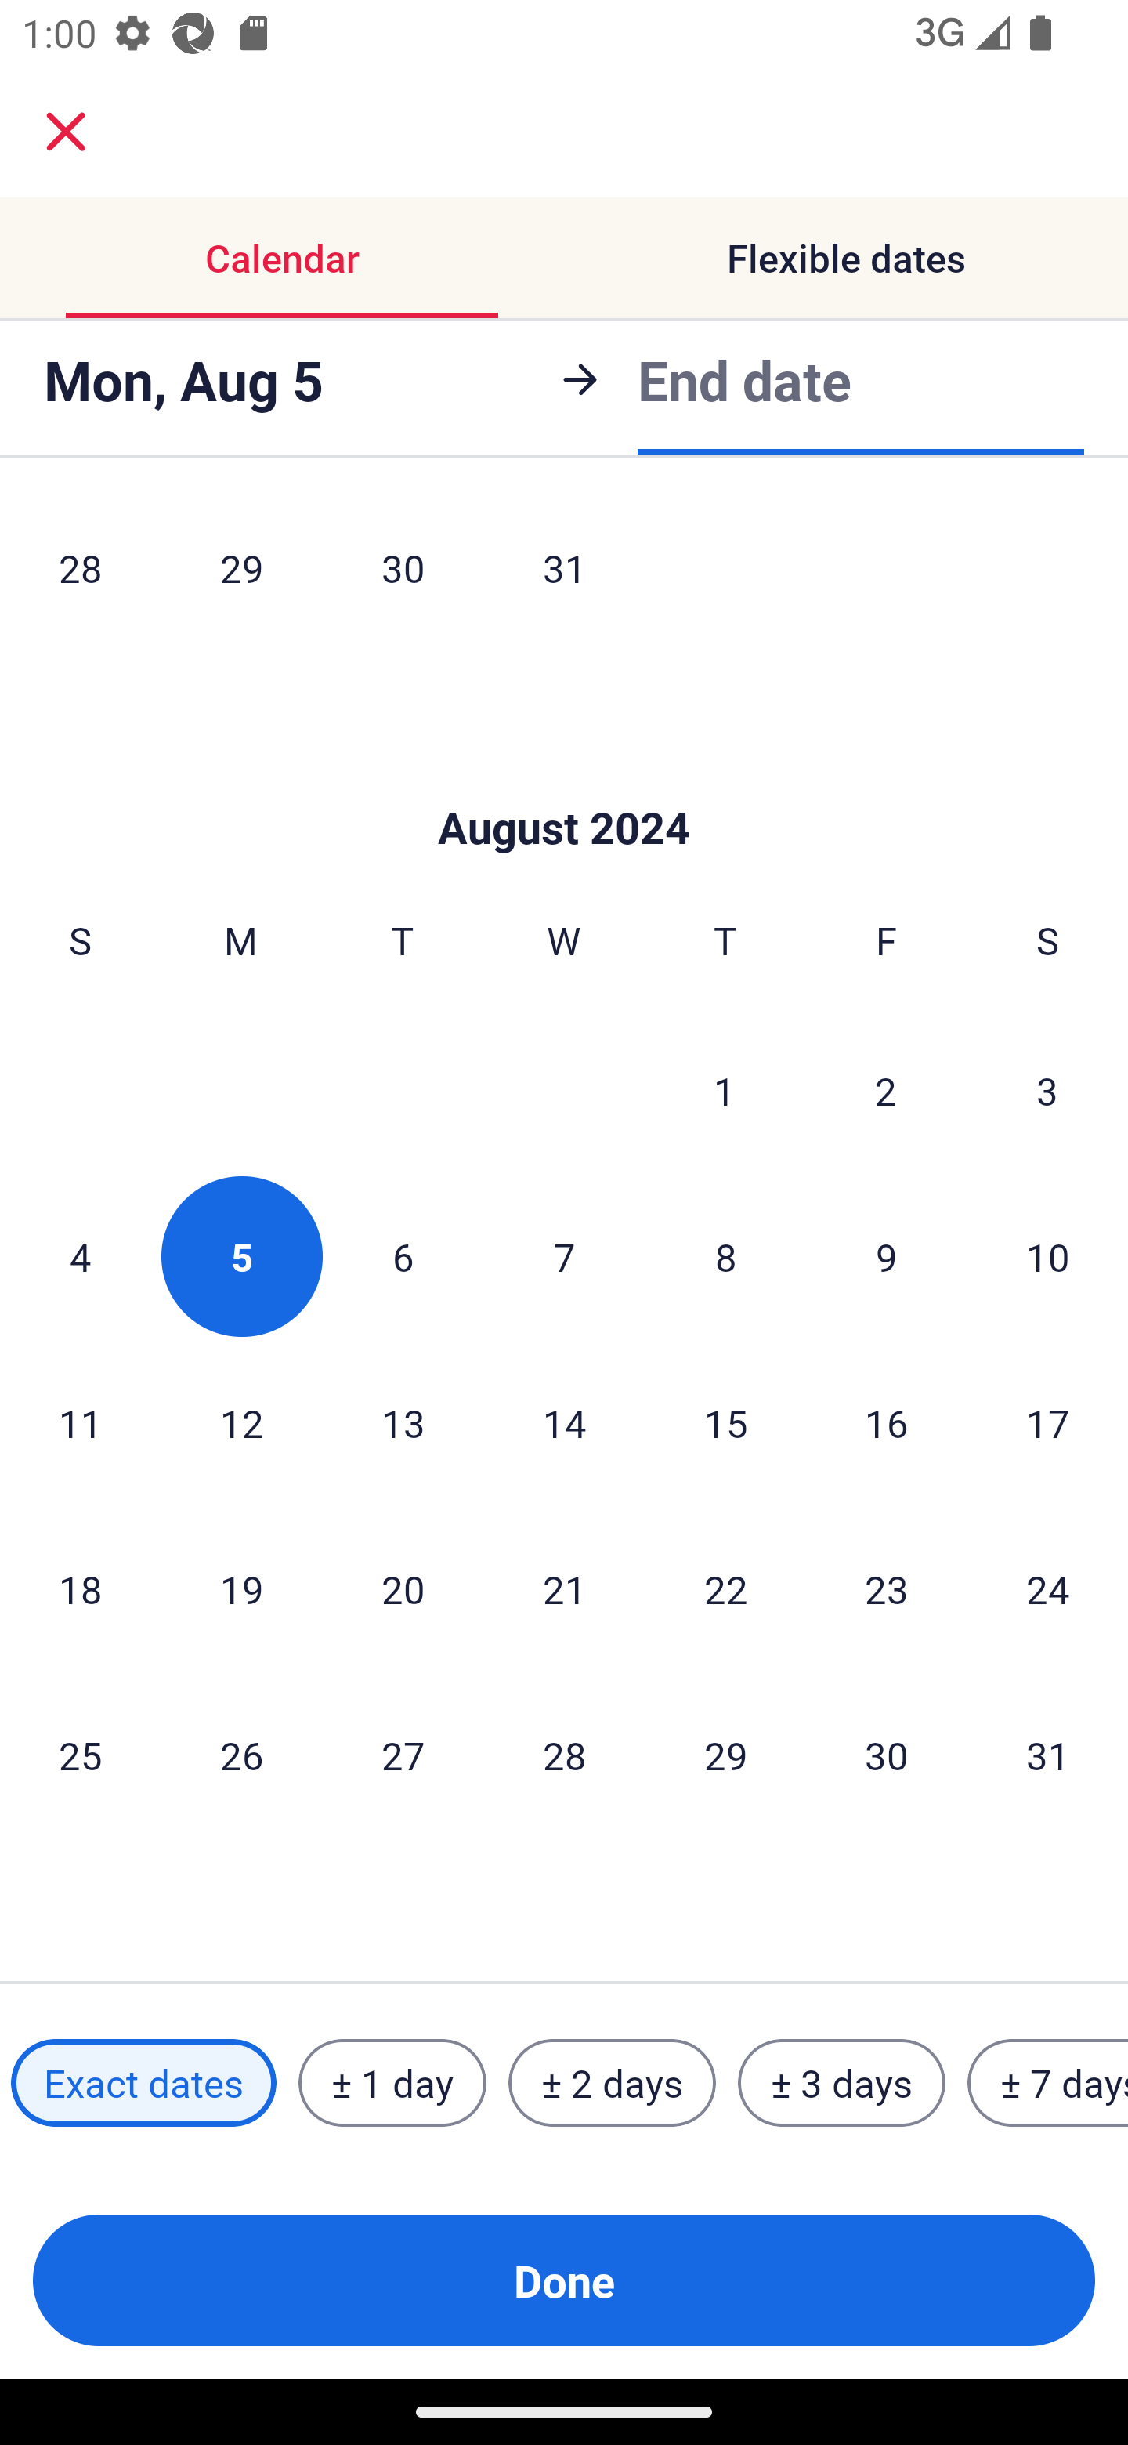  Describe the element at coordinates (564, 574) in the screenshot. I see `31 Wednesday, July 31, 2024` at that location.